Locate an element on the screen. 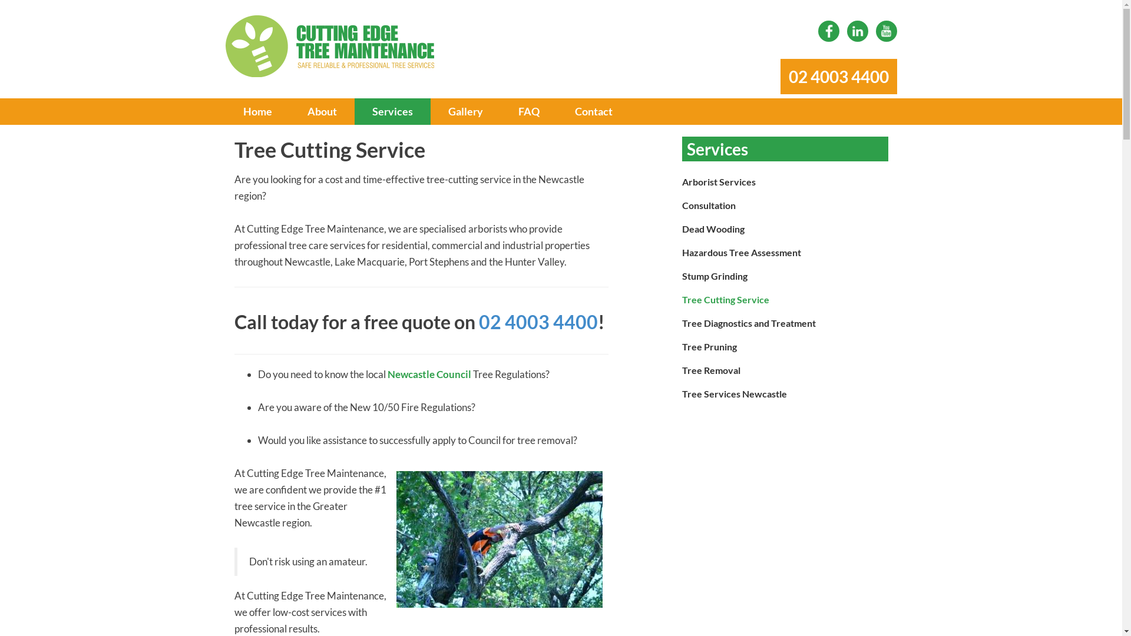 Image resolution: width=1131 pixels, height=636 pixels. Services is located at coordinates (392, 112).